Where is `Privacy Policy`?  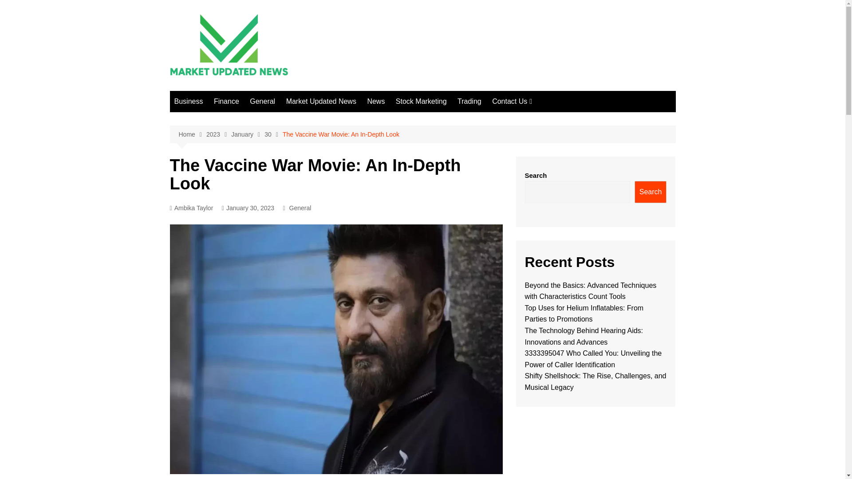 Privacy Policy is located at coordinates (536, 192).